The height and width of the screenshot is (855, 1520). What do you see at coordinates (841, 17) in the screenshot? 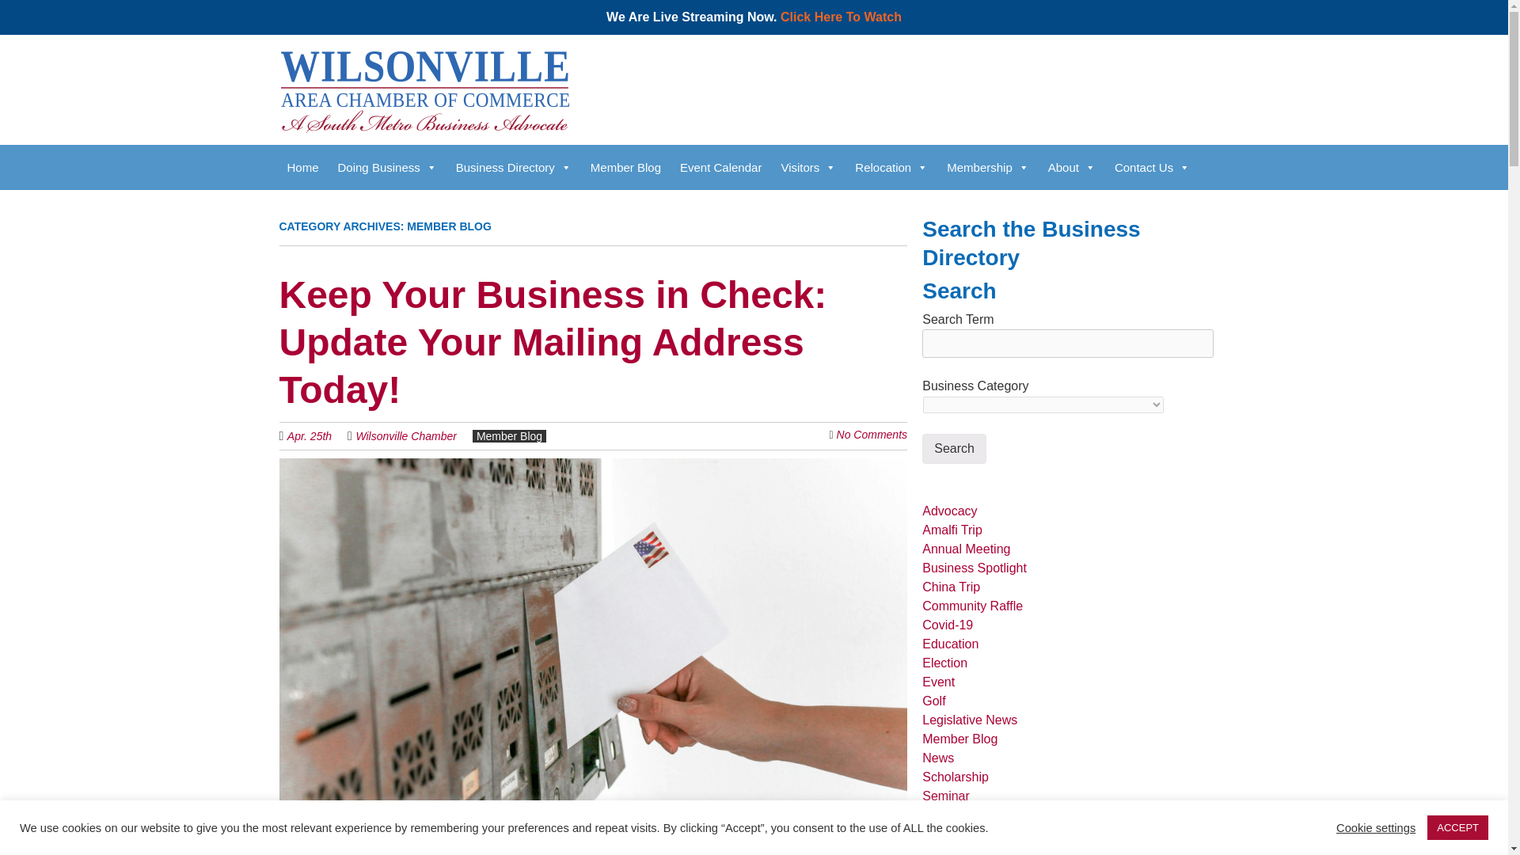
I see `Click Here To Watch` at bounding box center [841, 17].